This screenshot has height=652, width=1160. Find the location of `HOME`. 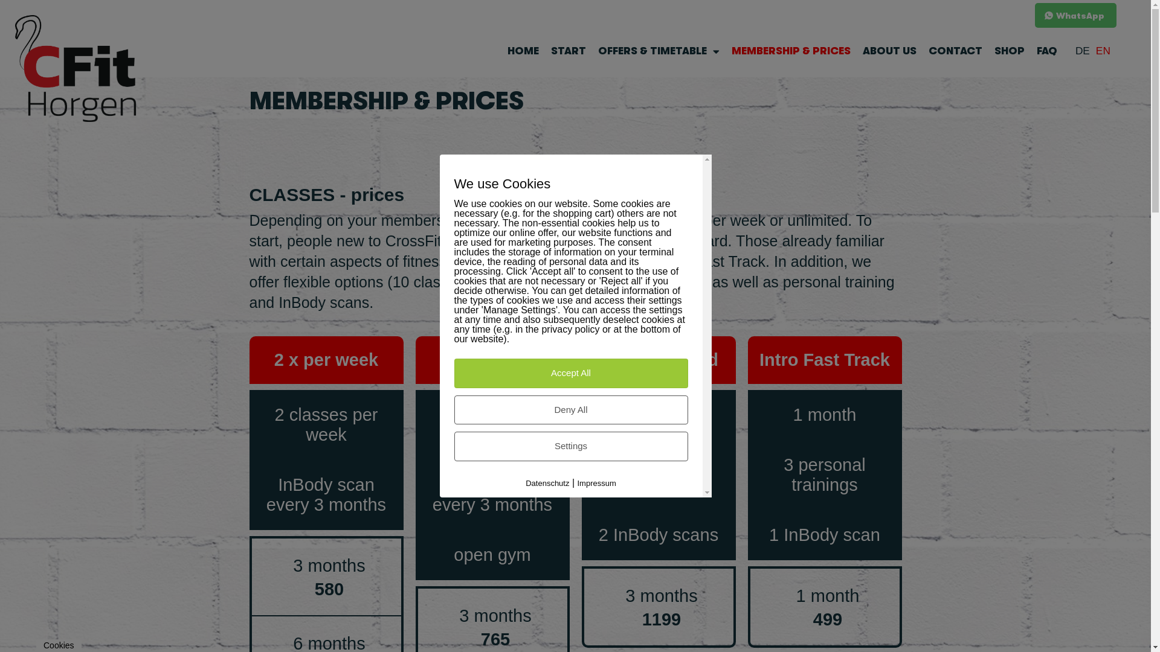

HOME is located at coordinates (523, 51).